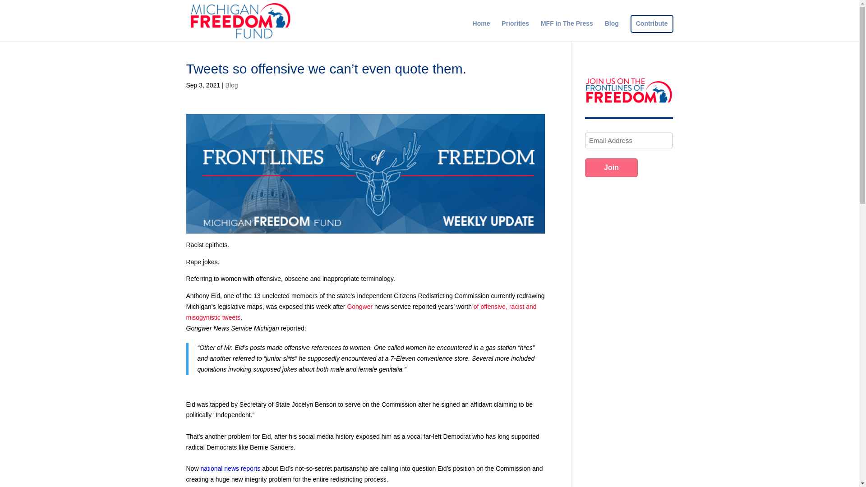 The image size is (866, 487). I want to click on national news reports, so click(230, 468).